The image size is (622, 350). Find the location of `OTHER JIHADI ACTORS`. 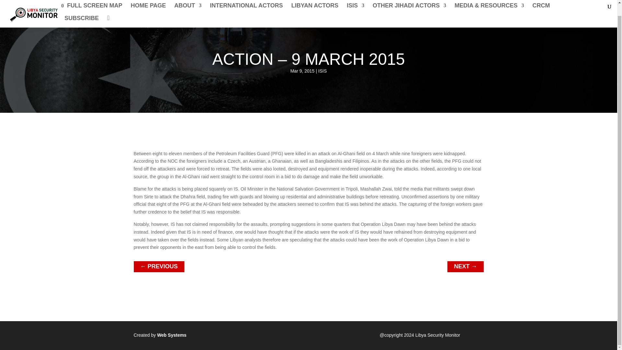

OTHER JIHADI ACTORS is located at coordinates (409, 1).